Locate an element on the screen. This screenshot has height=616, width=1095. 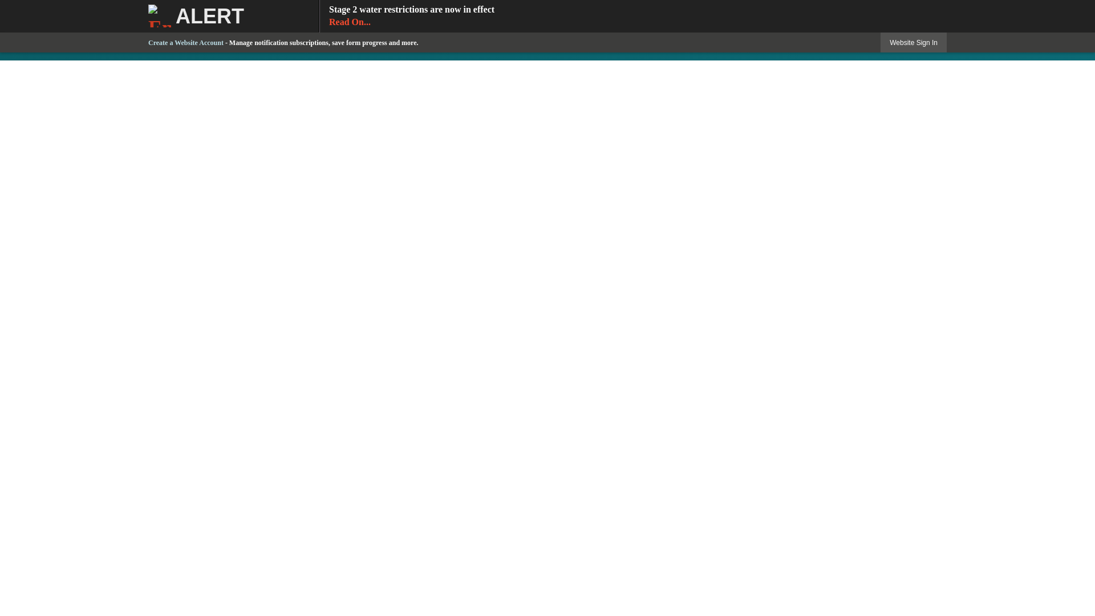
Create a Website Account is located at coordinates (633, 16).